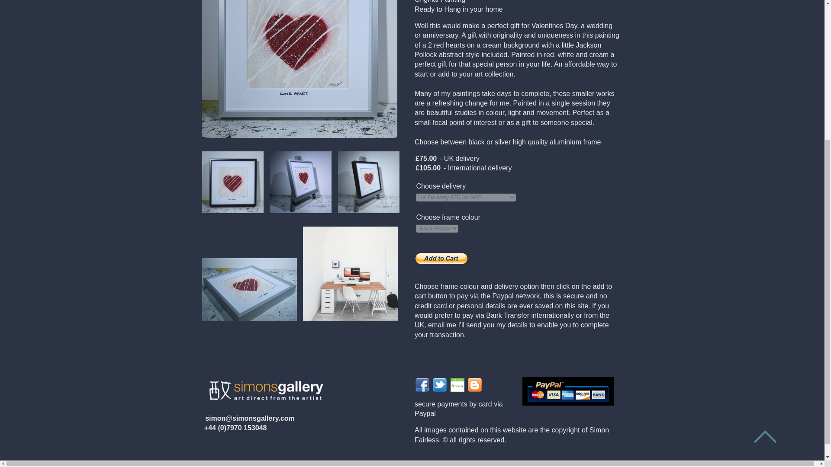  Describe the element at coordinates (457, 384) in the screenshot. I see `Featured on Houzz` at that location.